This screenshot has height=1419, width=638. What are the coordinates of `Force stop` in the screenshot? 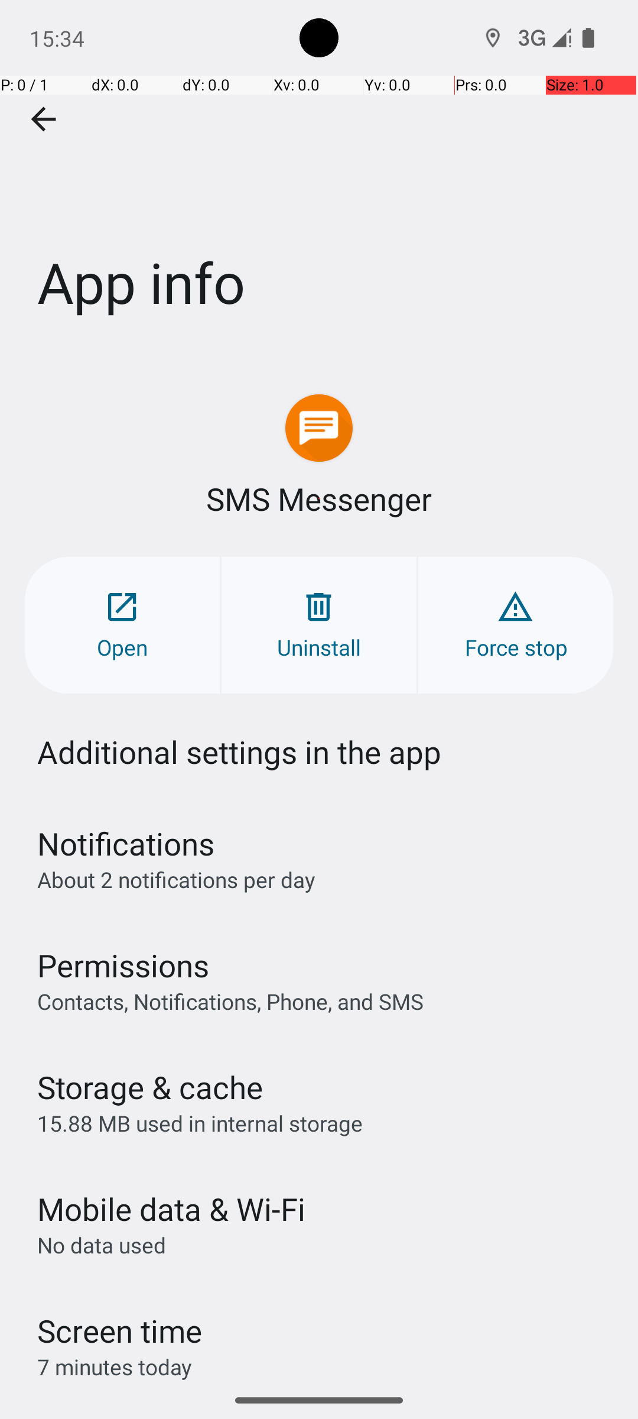 It's located at (516, 626).